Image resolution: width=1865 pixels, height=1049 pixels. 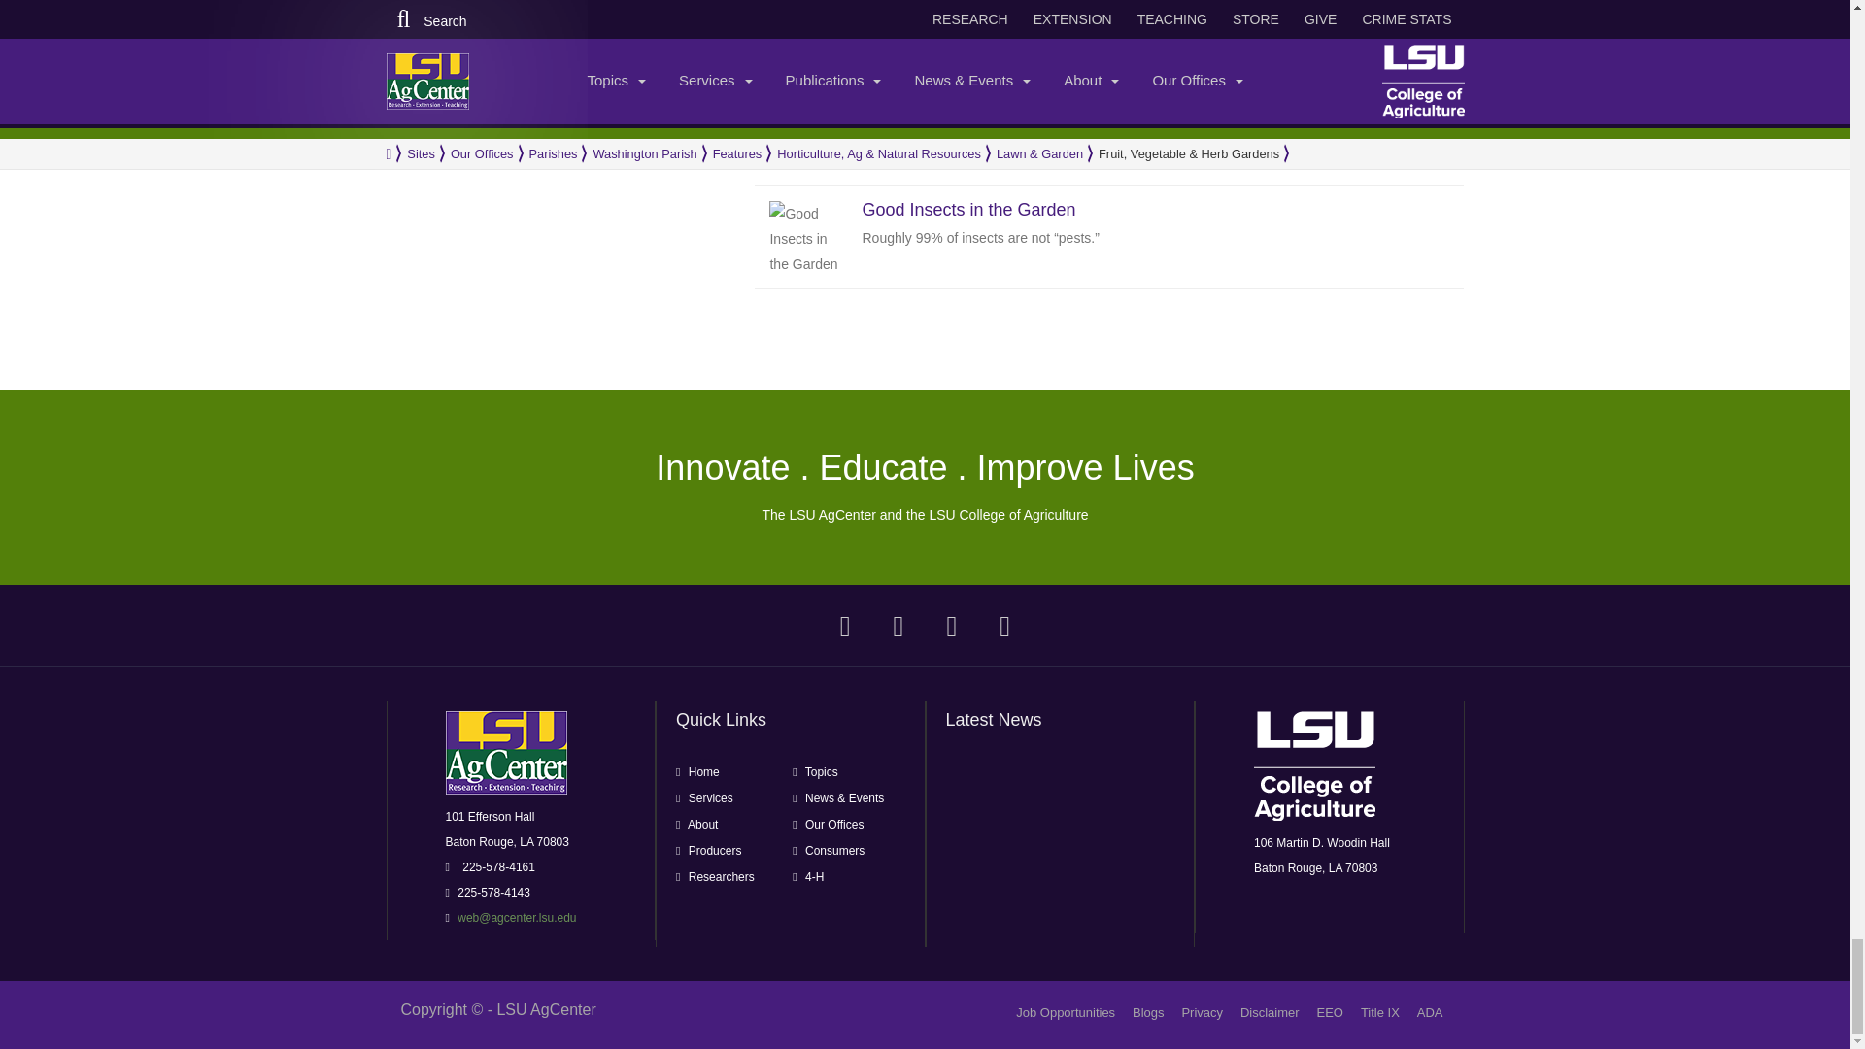 I want to click on Disclaimer, so click(x=1270, y=1012).